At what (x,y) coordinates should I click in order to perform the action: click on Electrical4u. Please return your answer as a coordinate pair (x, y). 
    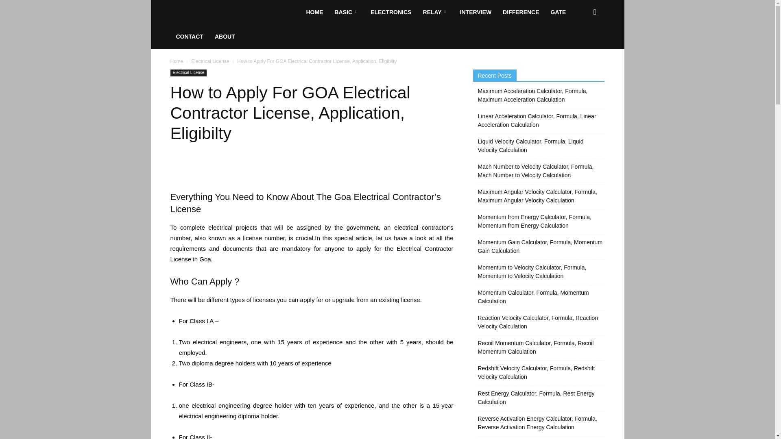
    Looking at the image, I should click on (235, 12).